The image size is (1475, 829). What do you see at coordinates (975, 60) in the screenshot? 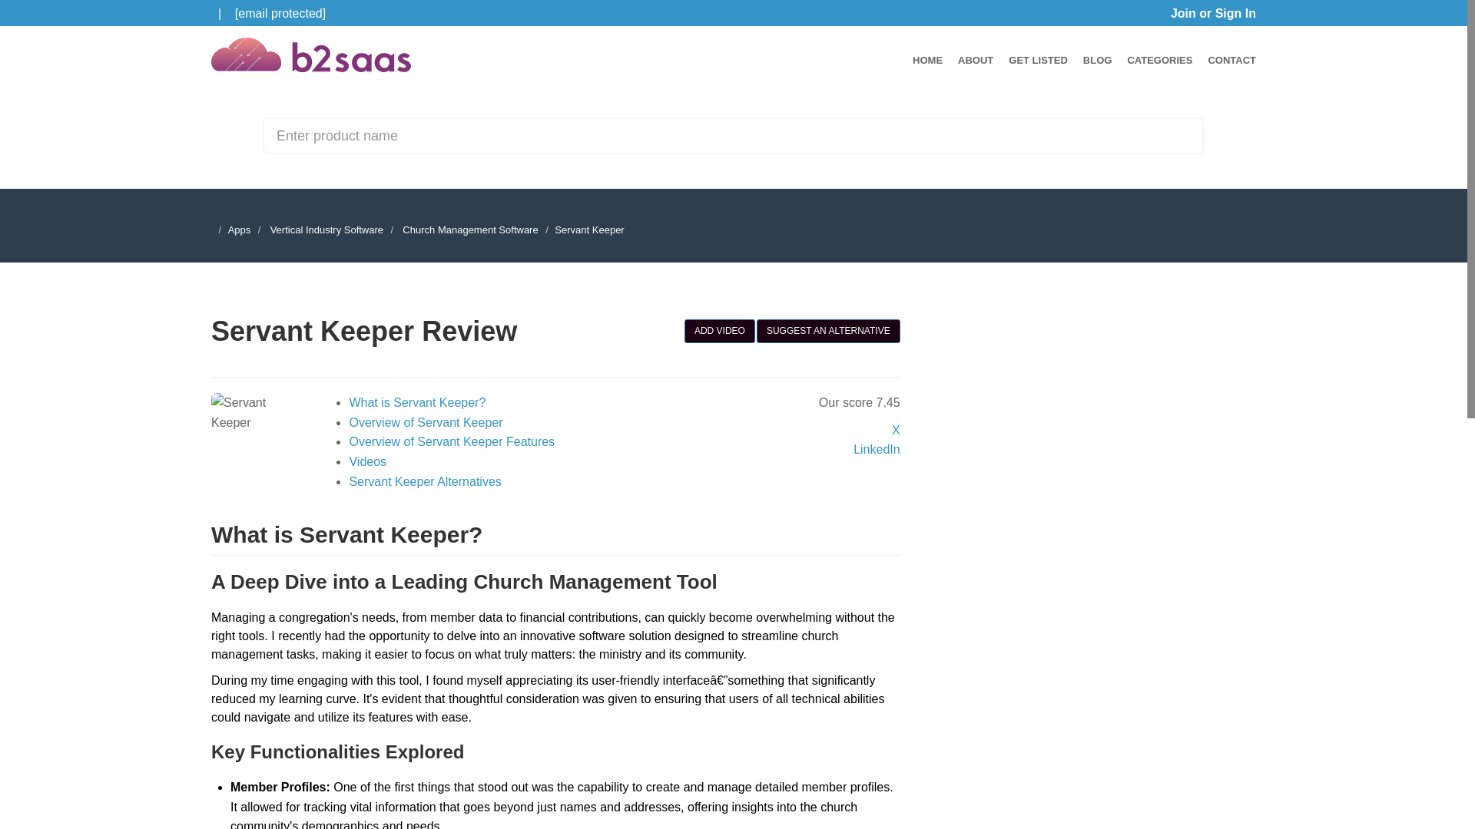
I see `ABOUT` at bounding box center [975, 60].